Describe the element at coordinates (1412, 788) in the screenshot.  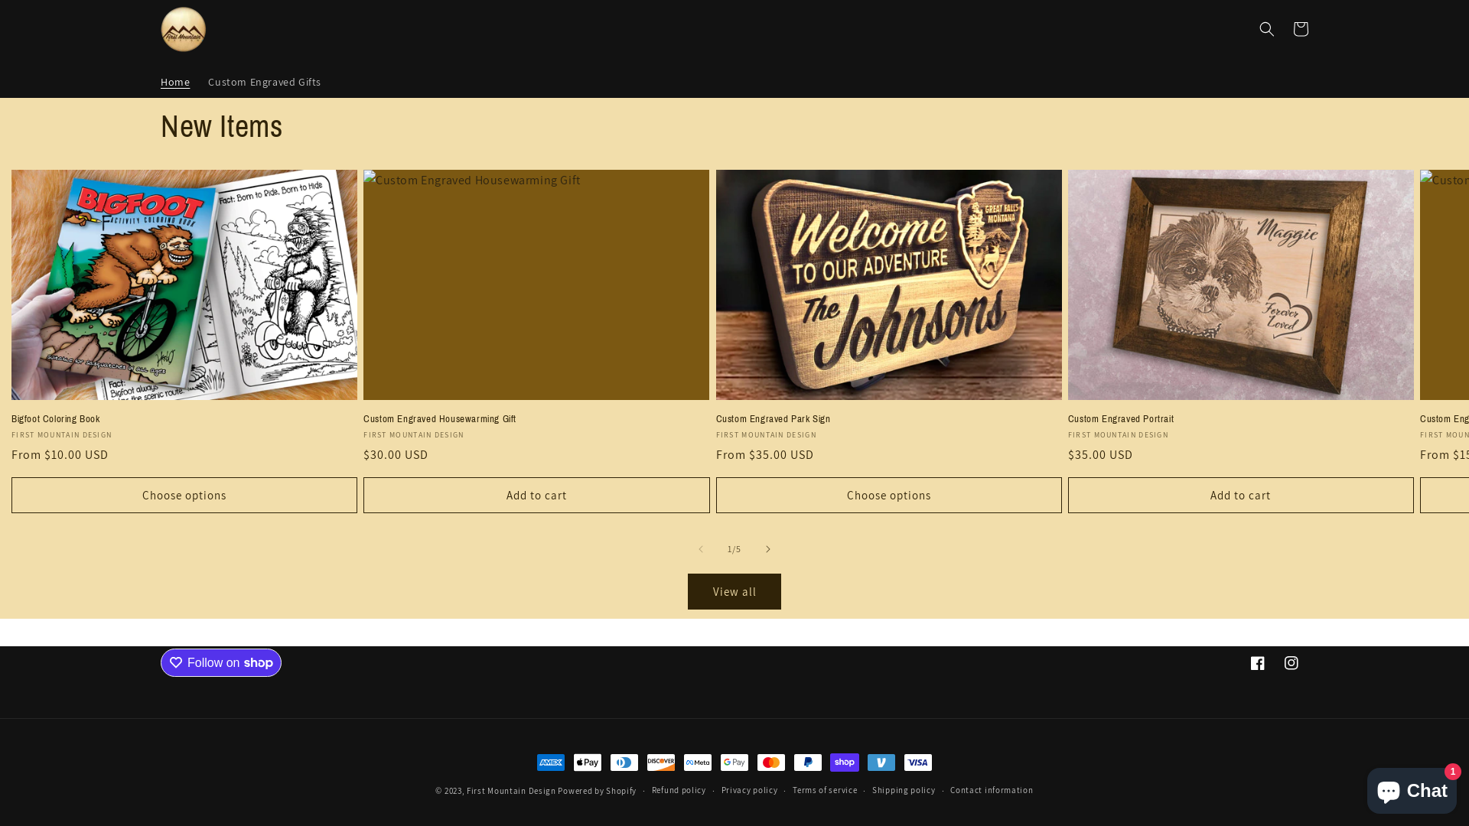
I see `Shopify online store chat` at that location.